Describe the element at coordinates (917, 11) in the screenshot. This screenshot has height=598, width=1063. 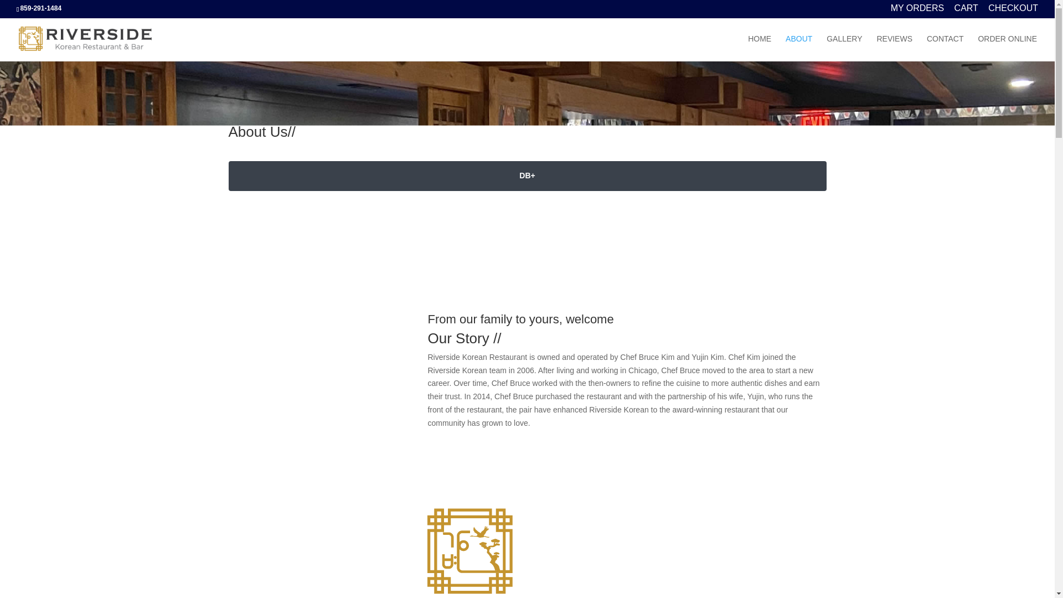
I see `MY ORDERS` at that location.